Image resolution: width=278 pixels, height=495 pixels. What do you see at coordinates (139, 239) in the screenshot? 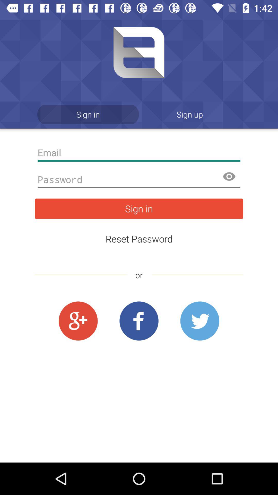
I see `turn off the reset password item` at bounding box center [139, 239].